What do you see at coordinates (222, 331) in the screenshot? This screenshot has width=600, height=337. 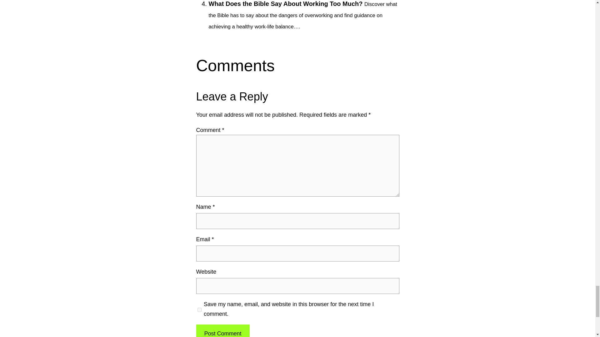 I see `Post Comment` at bounding box center [222, 331].